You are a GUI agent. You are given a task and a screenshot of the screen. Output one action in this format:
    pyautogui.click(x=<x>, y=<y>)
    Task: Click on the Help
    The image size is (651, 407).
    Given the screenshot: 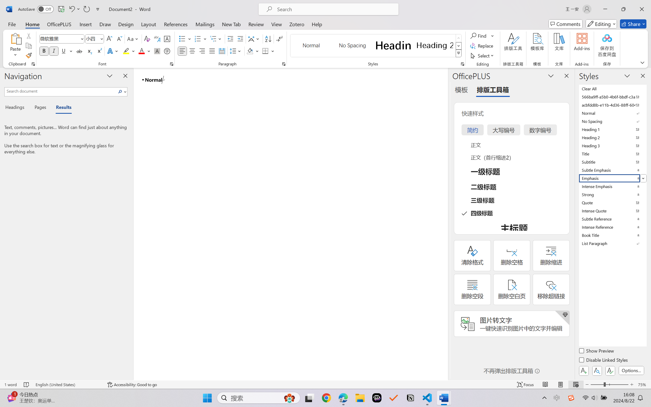 What is the action you would take?
    pyautogui.click(x=317, y=24)
    